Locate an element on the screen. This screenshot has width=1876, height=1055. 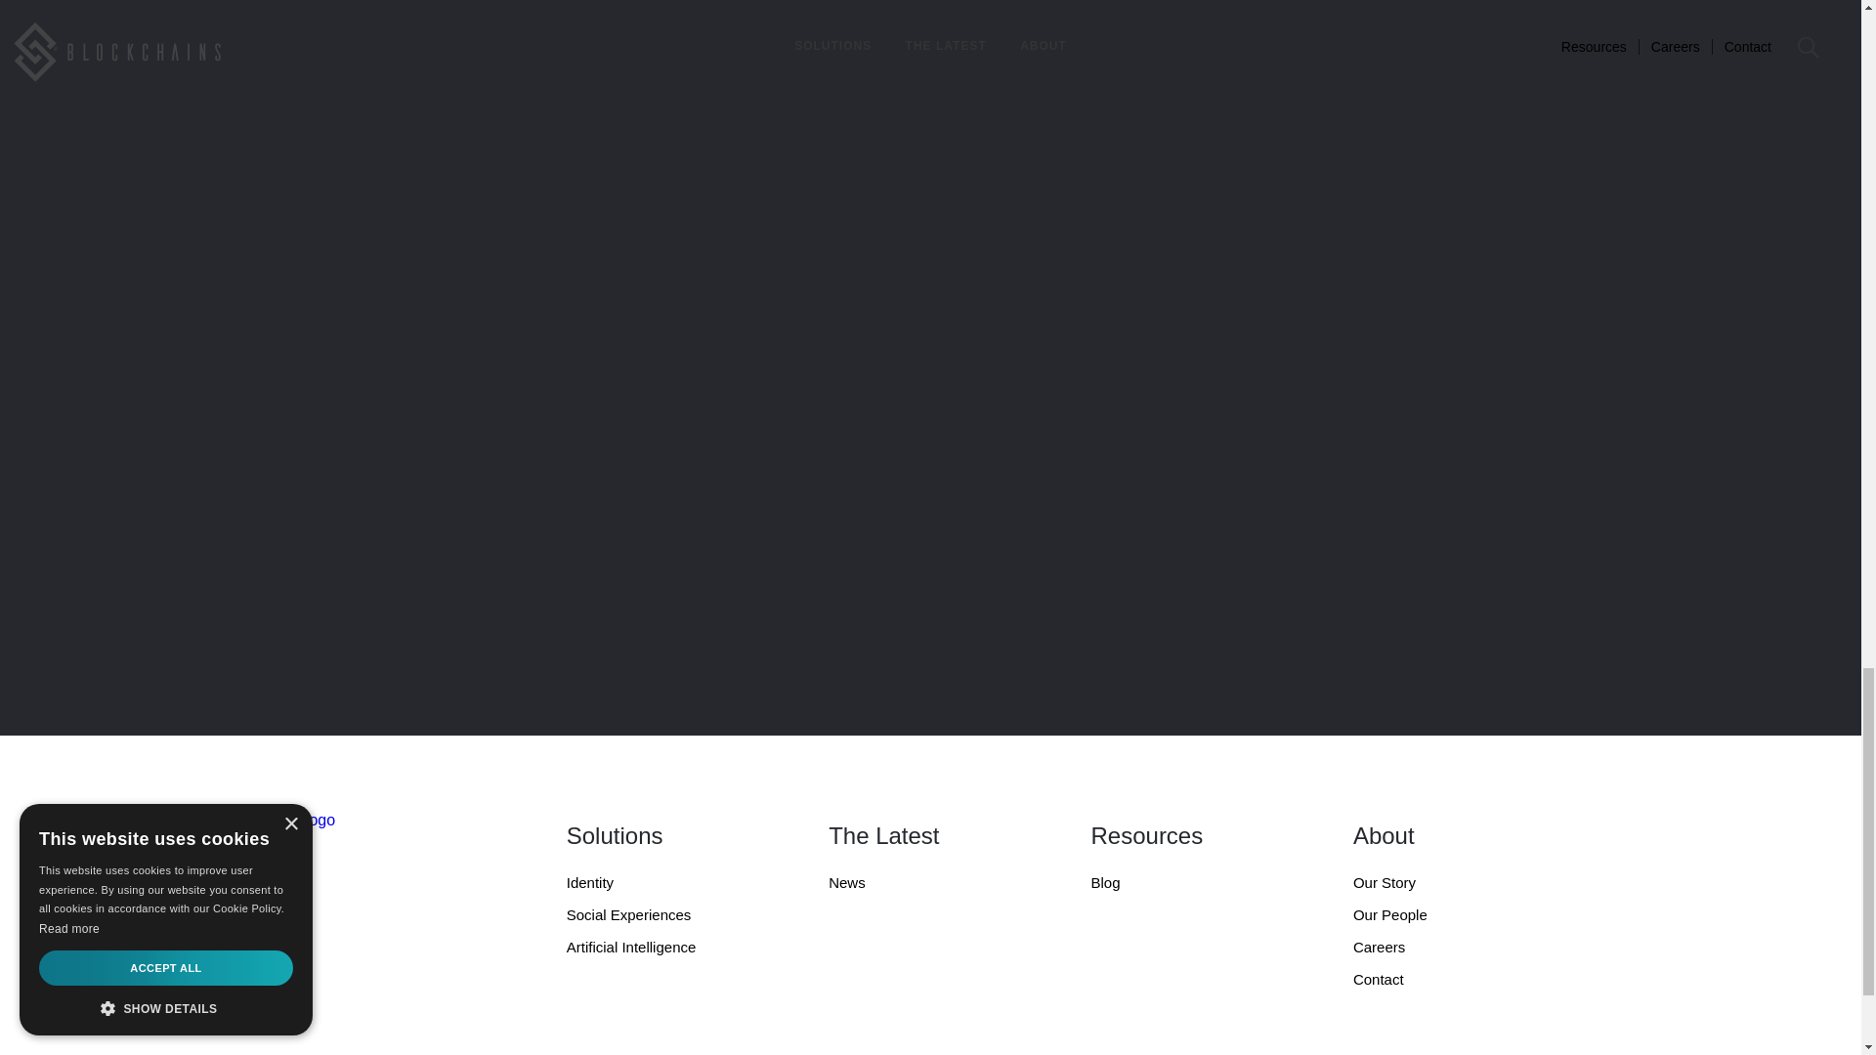
Careers is located at coordinates (1443, 954).